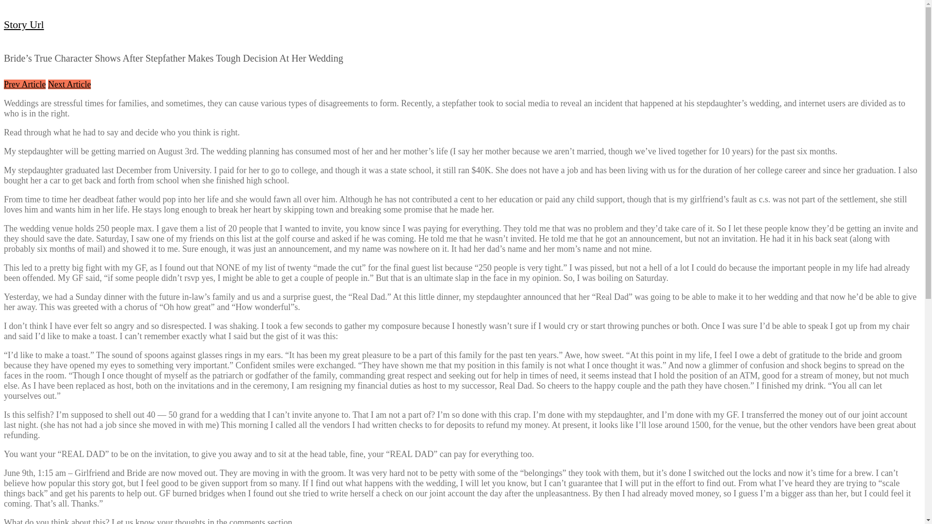 Image resolution: width=932 pixels, height=524 pixels. Describe the element at coordinates (24, 84) in the screenshot. I see `Prev Article` at that location.